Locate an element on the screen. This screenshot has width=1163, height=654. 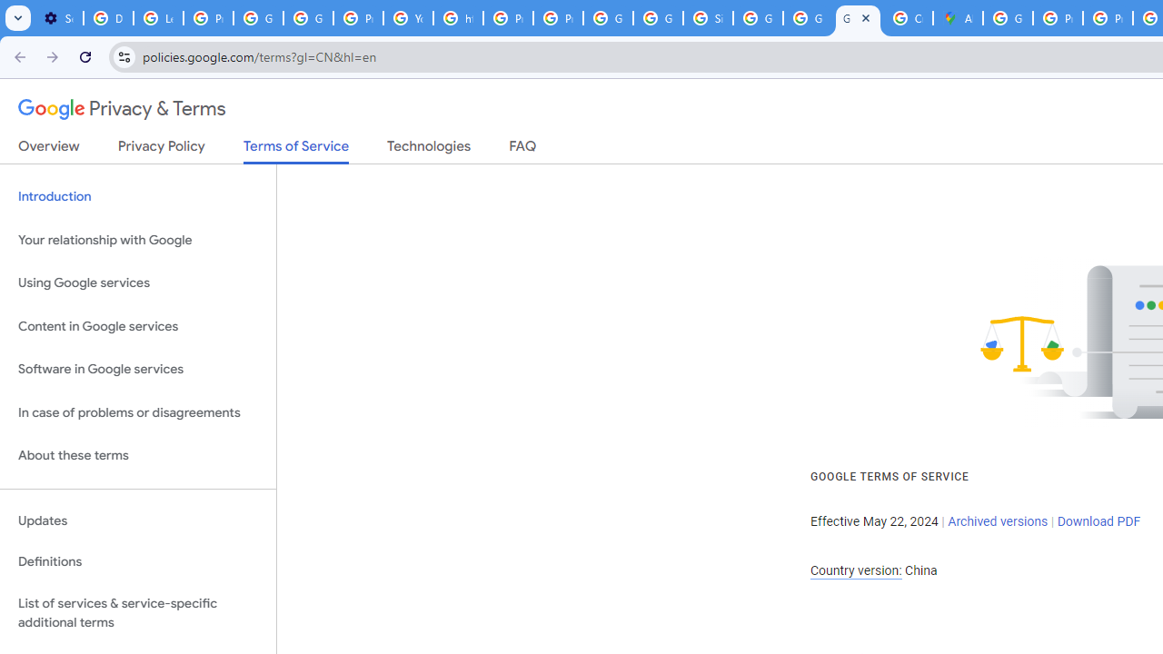
Content in Google services is located at coordinates (138, 325).